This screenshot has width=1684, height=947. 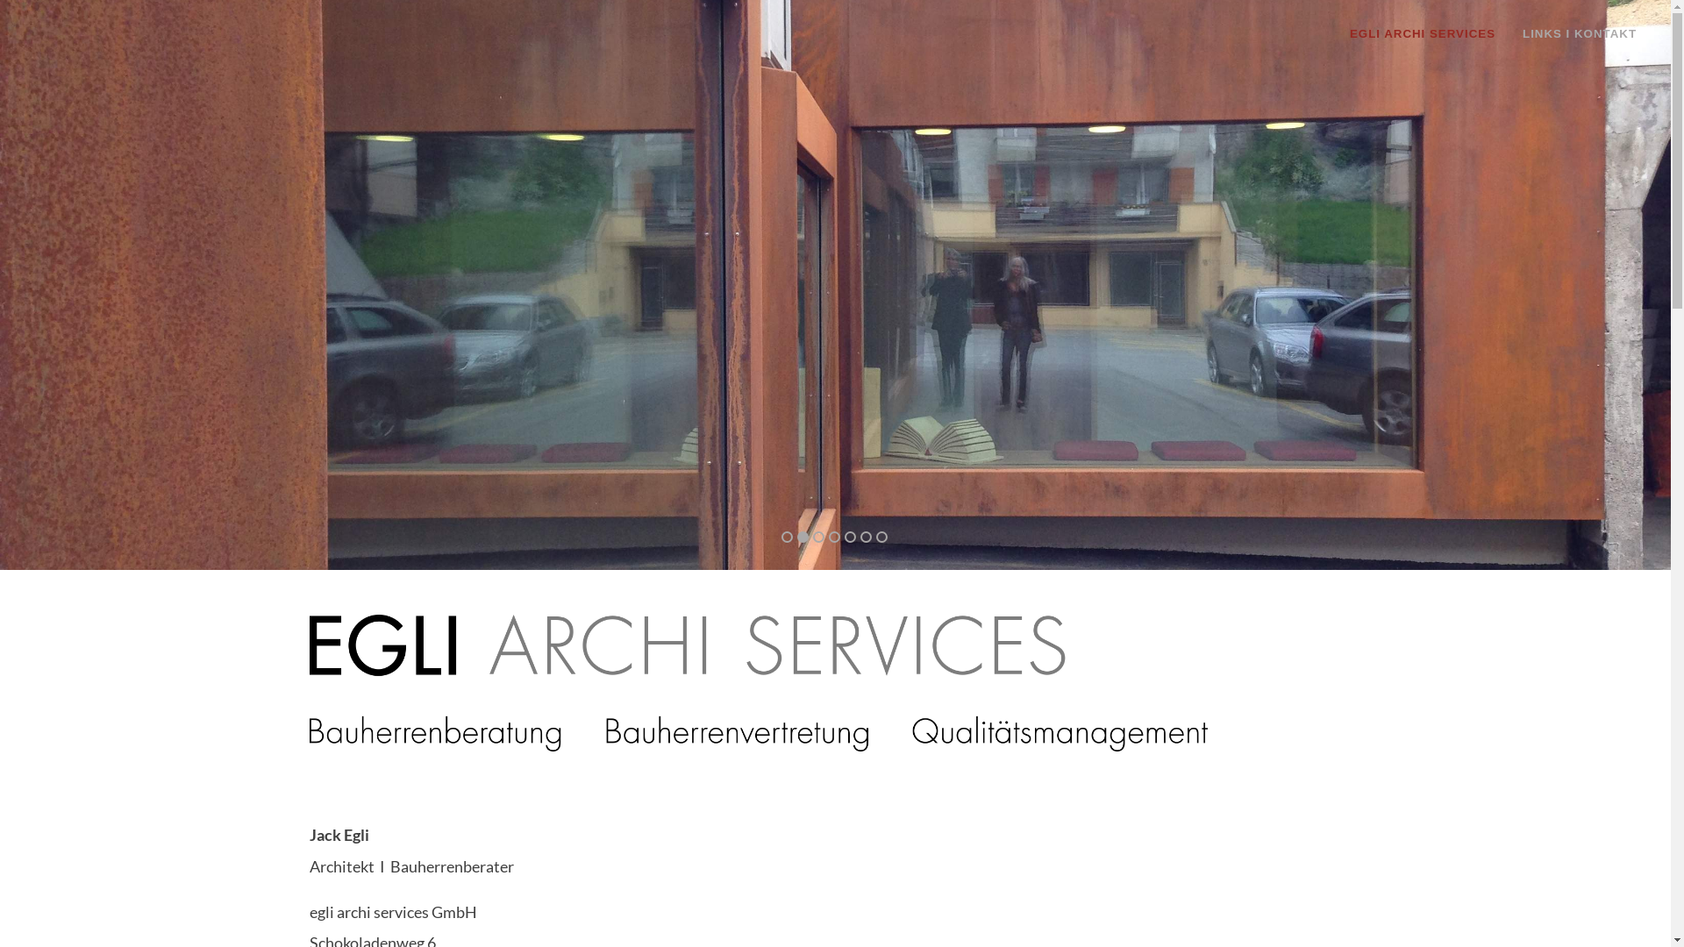 What do you see at coordinates (817, 537) in the screenshot?
I see `3` at bounding box center [817, 537].